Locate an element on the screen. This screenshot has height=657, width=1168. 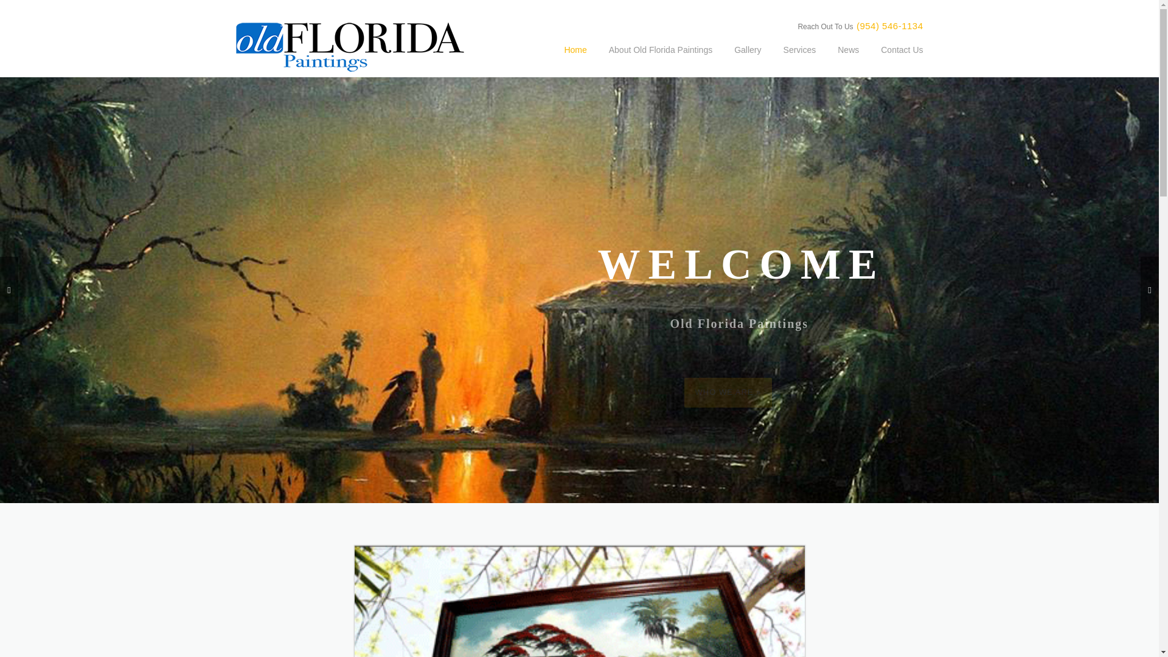
Home is located at coordinates (574, 59).